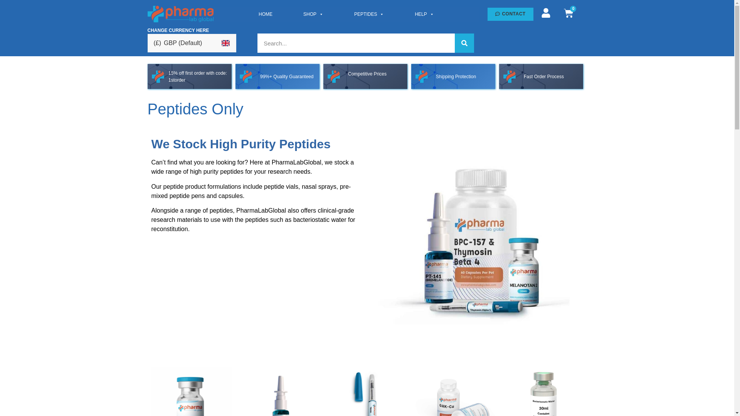 The image size is (740, 416). What do you see at coordinates (369, 14) in the screenshot?
I see `PEPTIDES` at bounding box center [369, 14].